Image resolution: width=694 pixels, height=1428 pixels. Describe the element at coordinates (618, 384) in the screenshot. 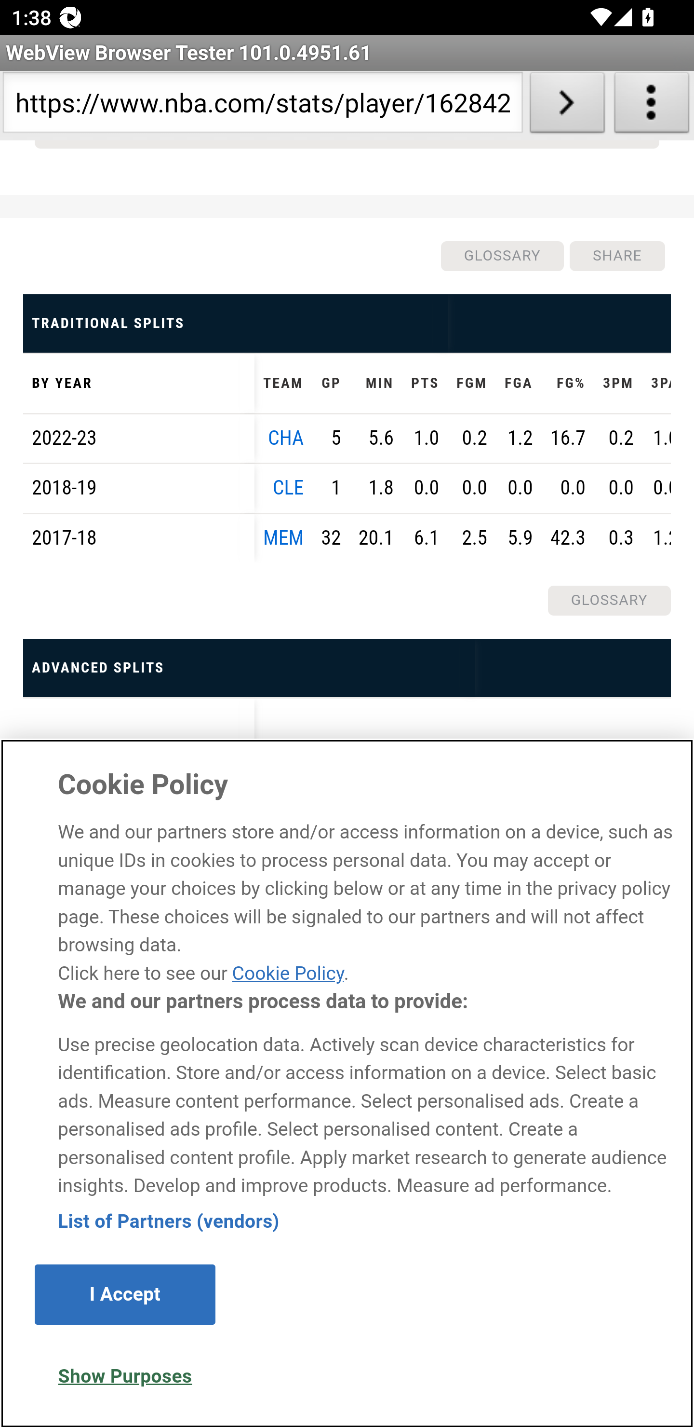

I see `3PM` at that location.